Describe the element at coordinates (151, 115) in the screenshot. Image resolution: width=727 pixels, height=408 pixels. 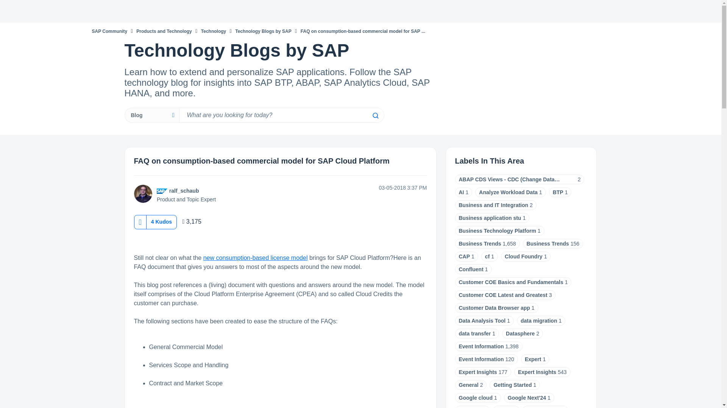
I see `Search Granularity` at that location.